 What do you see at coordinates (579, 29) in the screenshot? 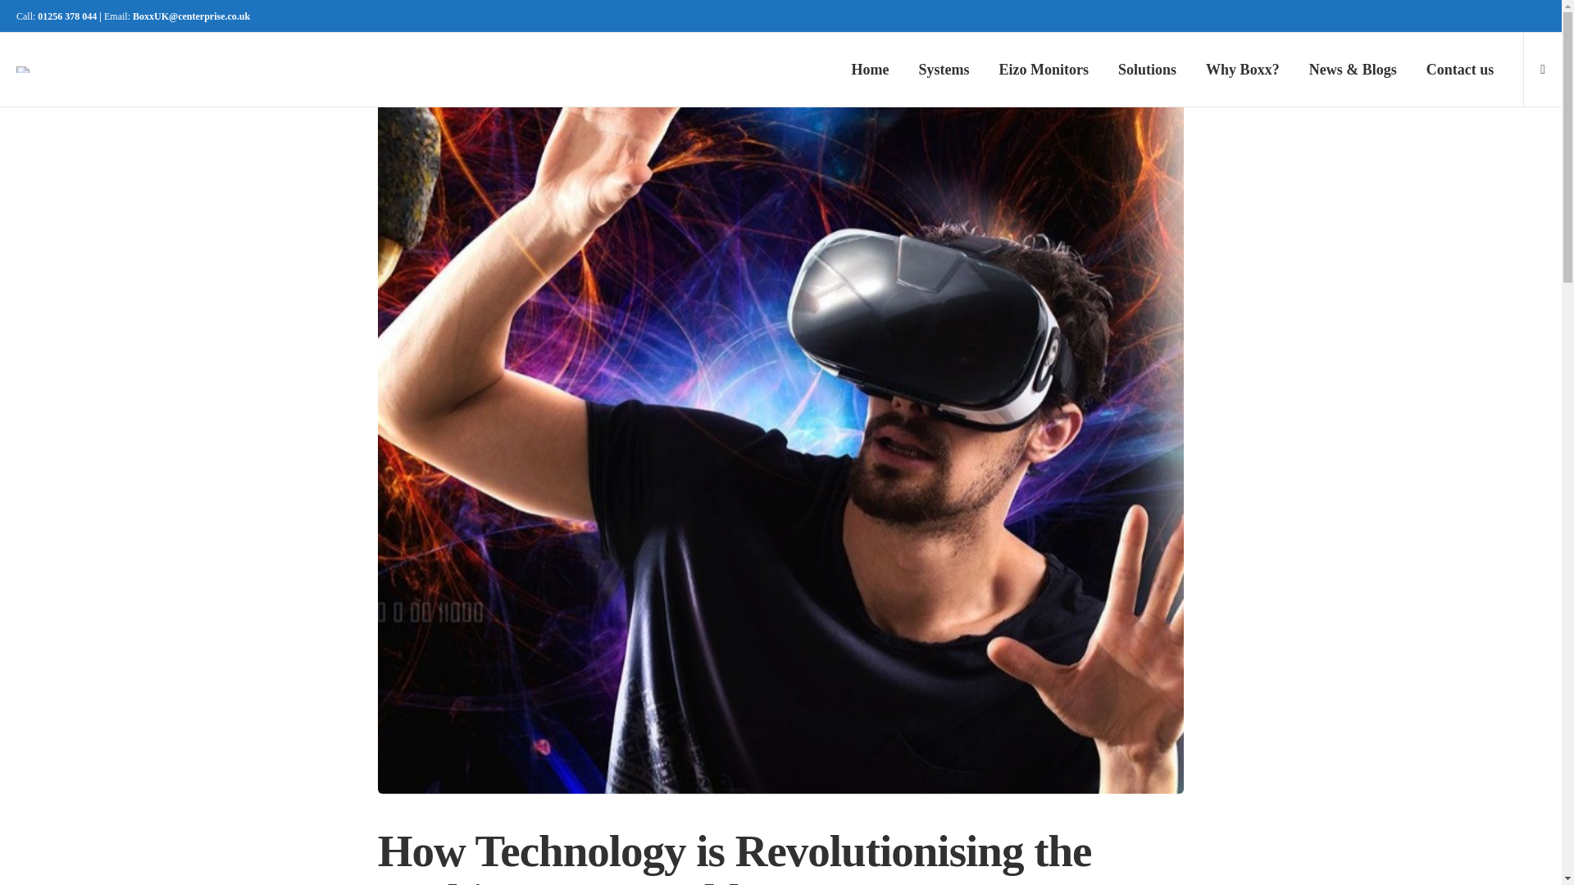
I see `PREV` at bounding box center [579, 29].